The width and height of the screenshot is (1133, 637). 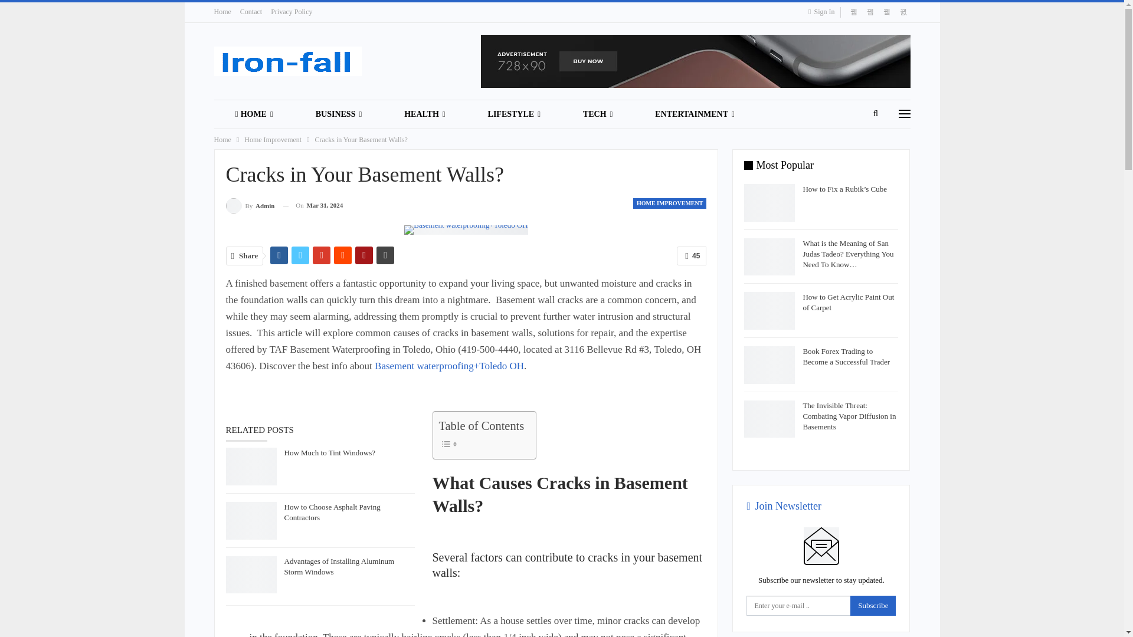 What do you see at coordinates (254, 114) in the screenshot?
I see `HOME` at bounding box center [254, 114].